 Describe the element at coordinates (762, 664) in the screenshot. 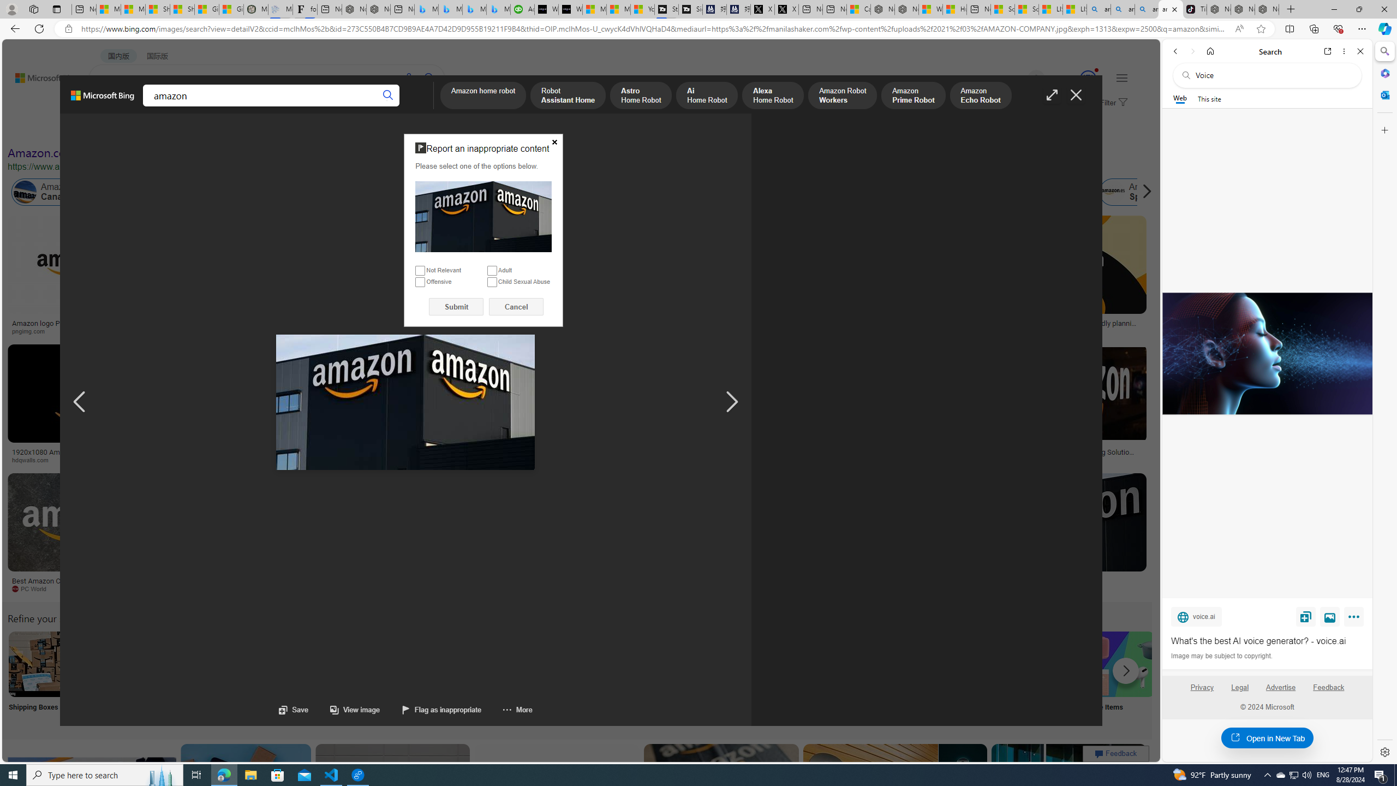

I see `Amazon Mini TV` at that location.